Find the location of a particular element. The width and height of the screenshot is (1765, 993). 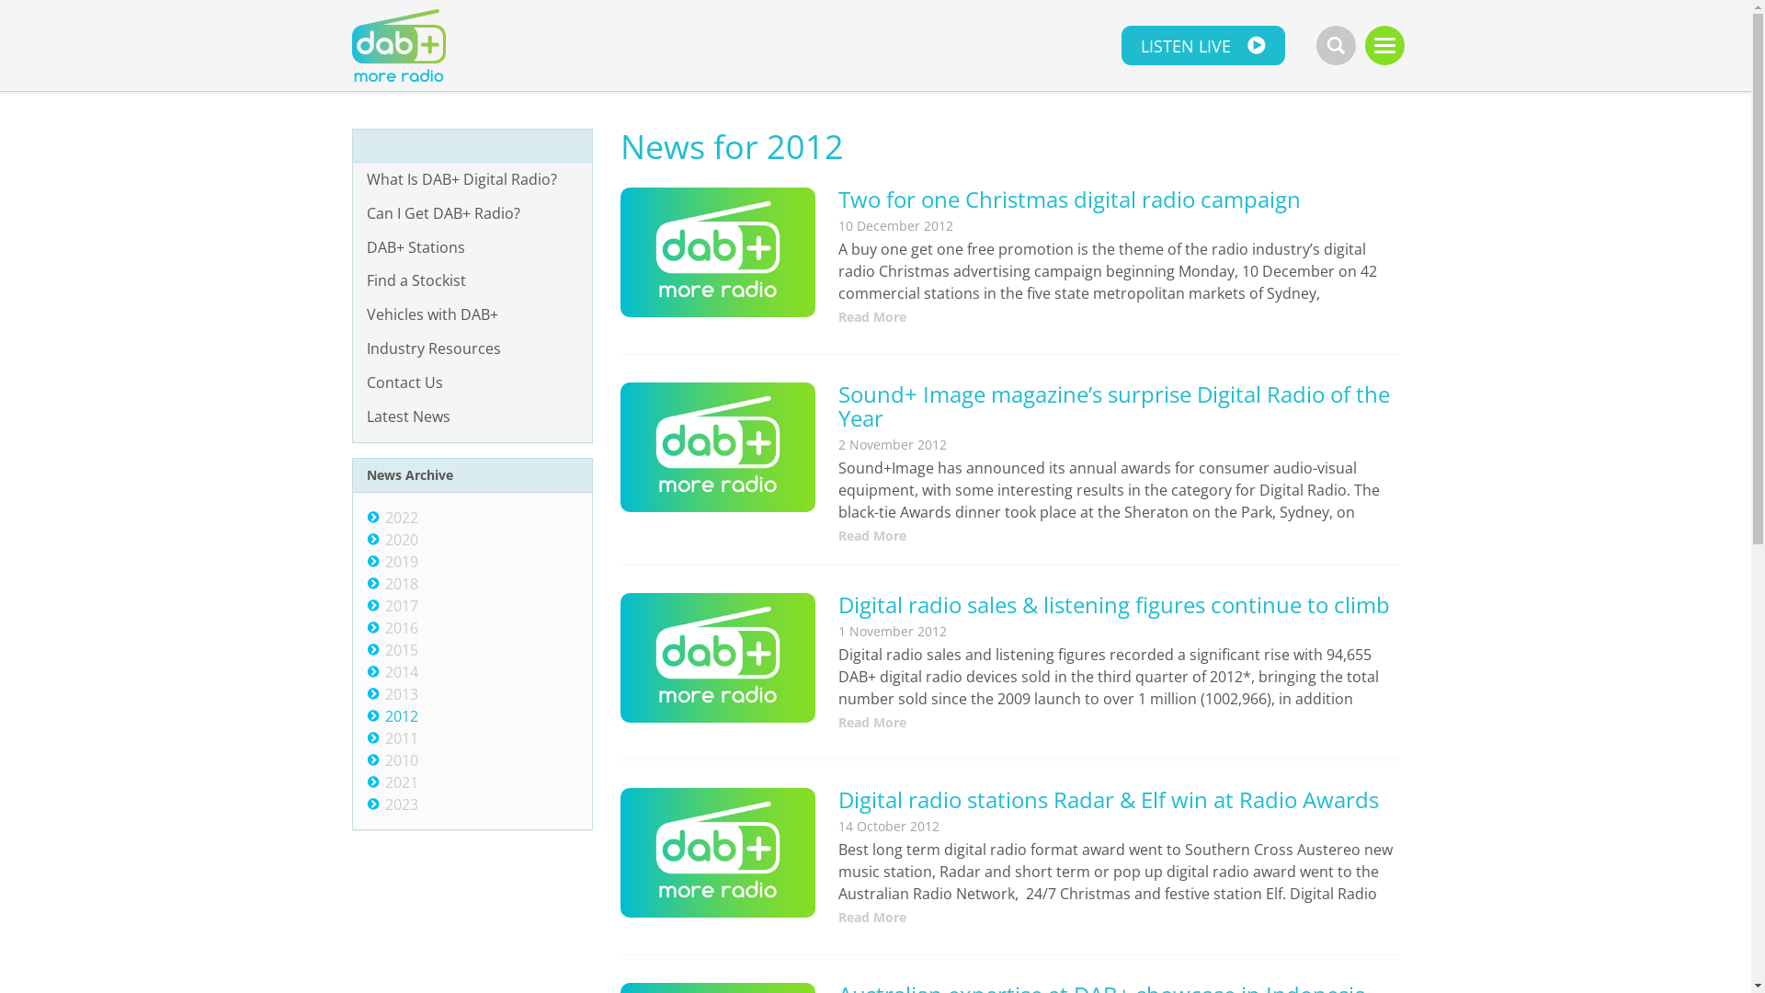

2014 is located at coordinates (401, 672).